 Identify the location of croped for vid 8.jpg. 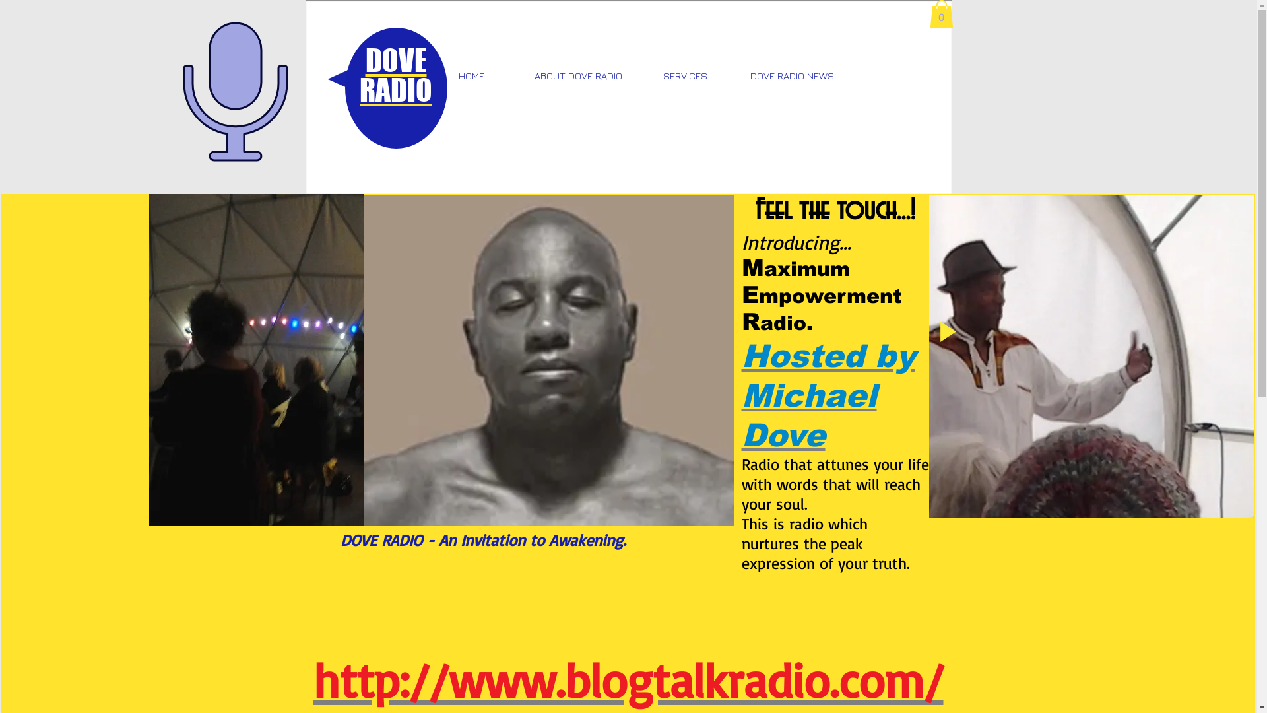
(1091, 356).